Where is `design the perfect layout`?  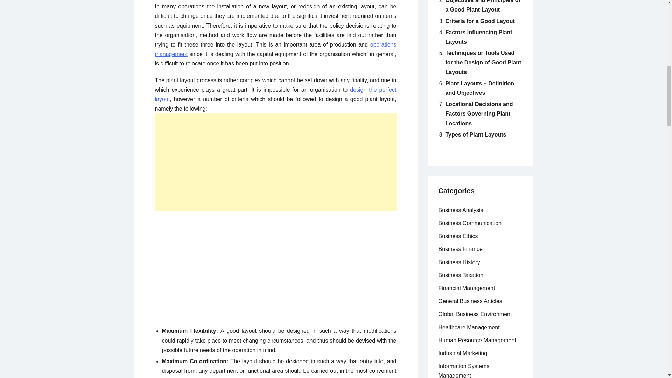
design the perfect layout is located at coordinates (275, 94).